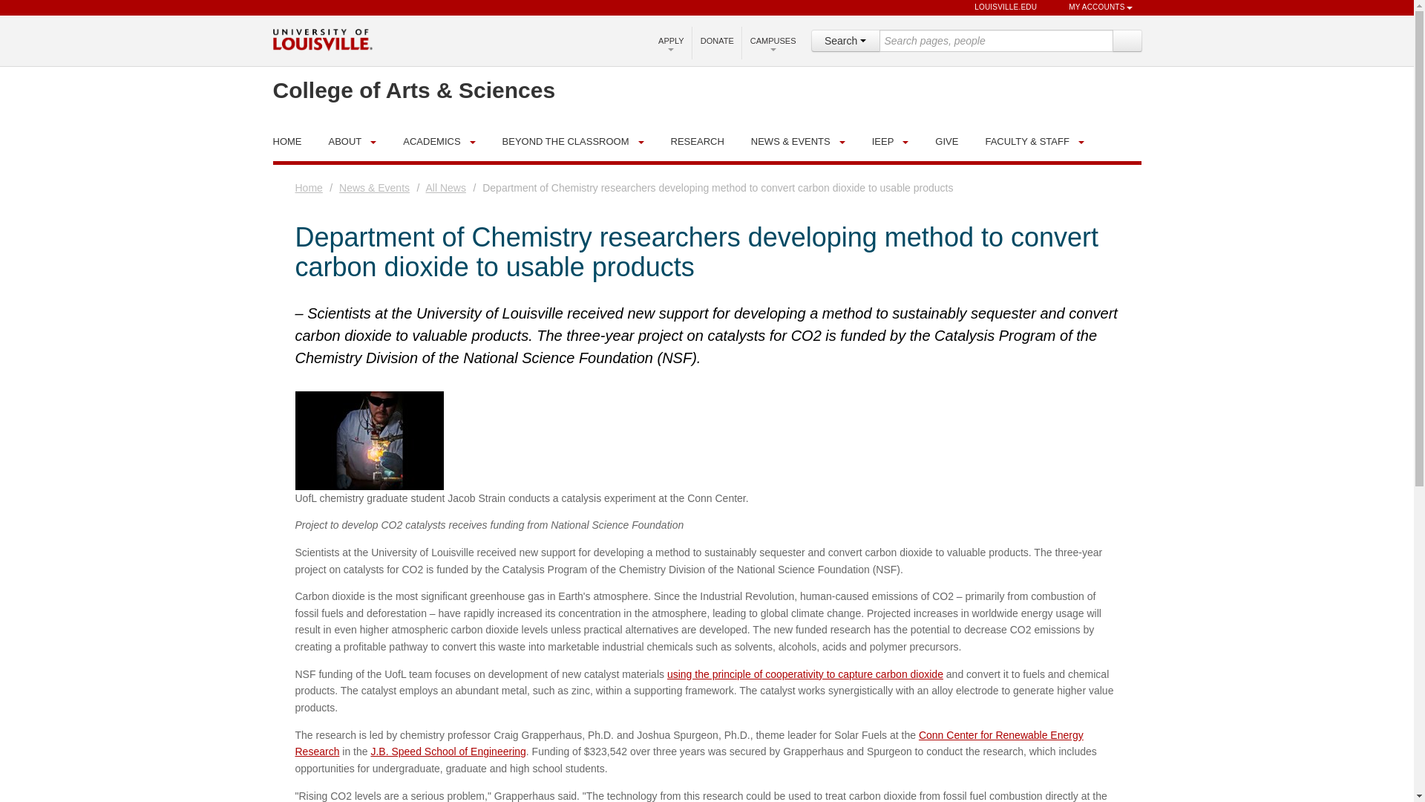 The height and width of the screenshot is (802, 1425). I want to click on APPLY, so click(671, 42).